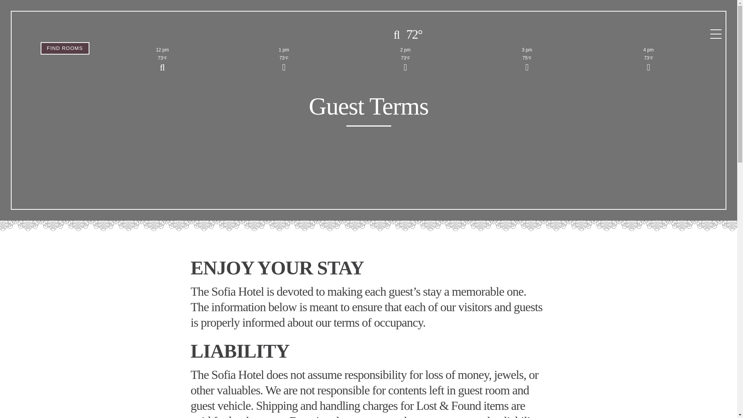 The image size is (743, 418). What do you see at coordinates (163, 64) in the screenshot?
I see `Partly Cloudy` at bounding box center [163, 64].